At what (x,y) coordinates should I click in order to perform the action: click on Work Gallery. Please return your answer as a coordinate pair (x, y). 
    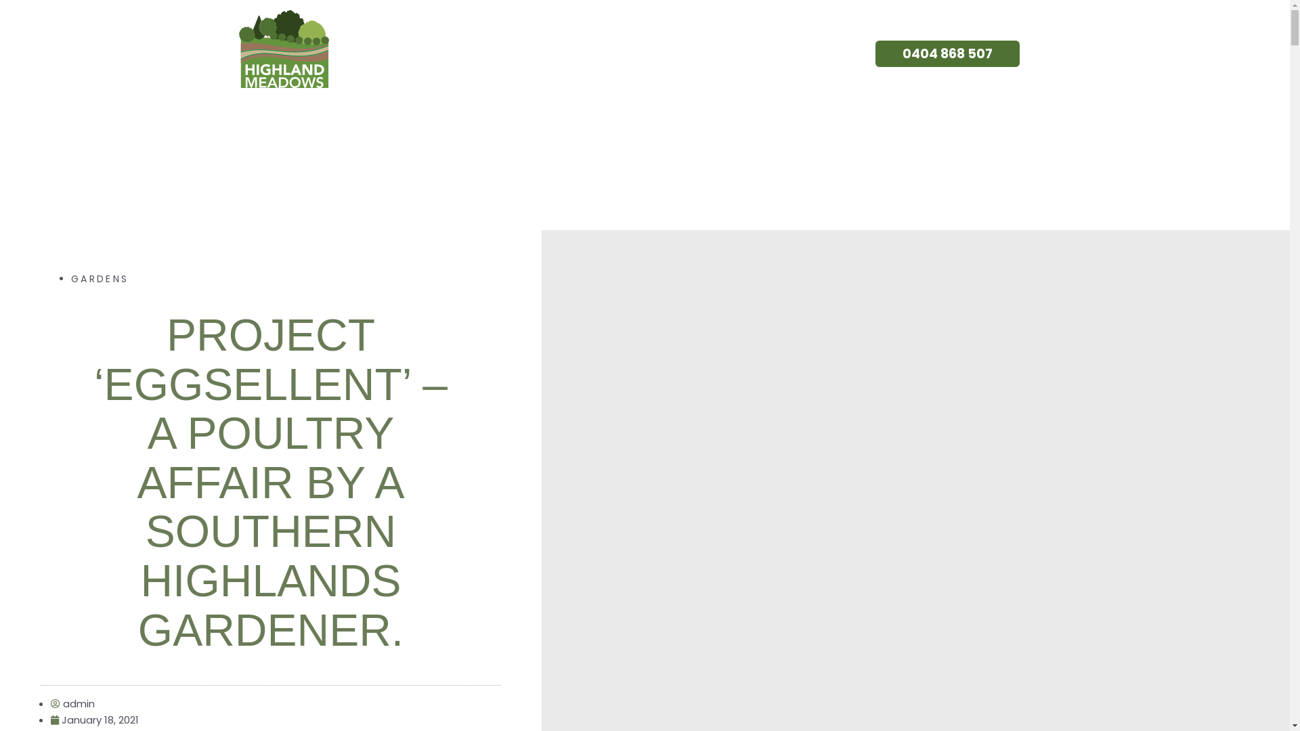
    Looking at the image, I should click on (473, 54).